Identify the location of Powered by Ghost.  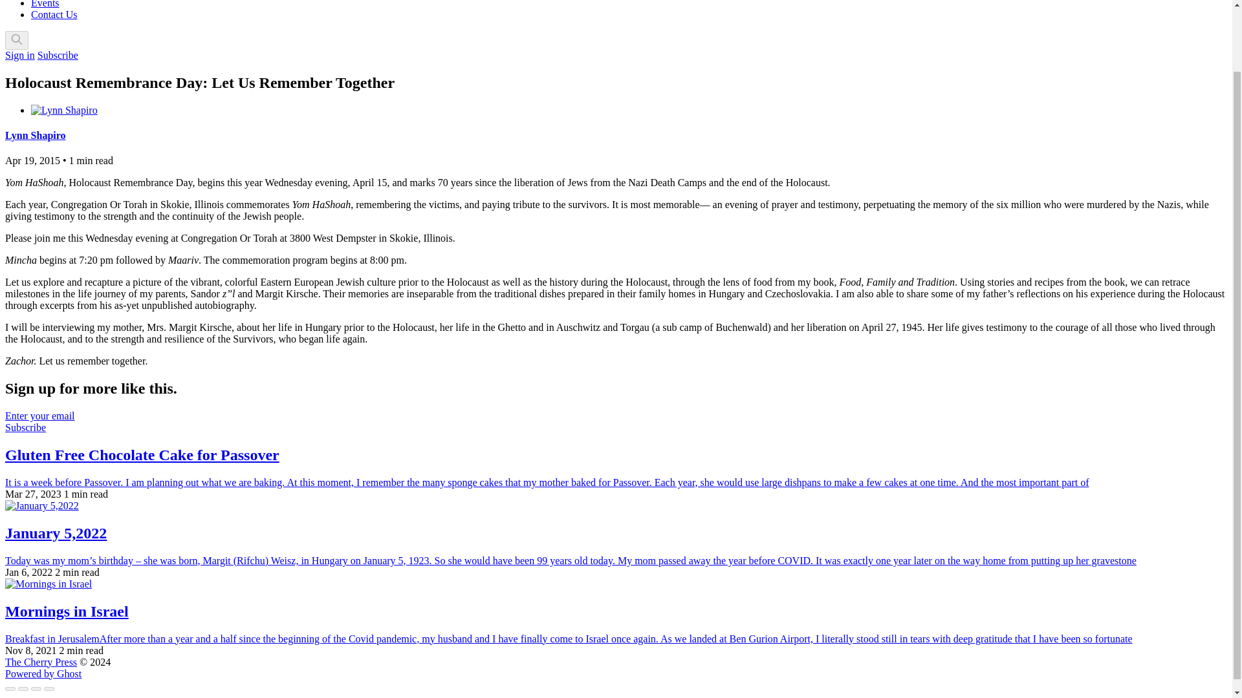
(43, 673).